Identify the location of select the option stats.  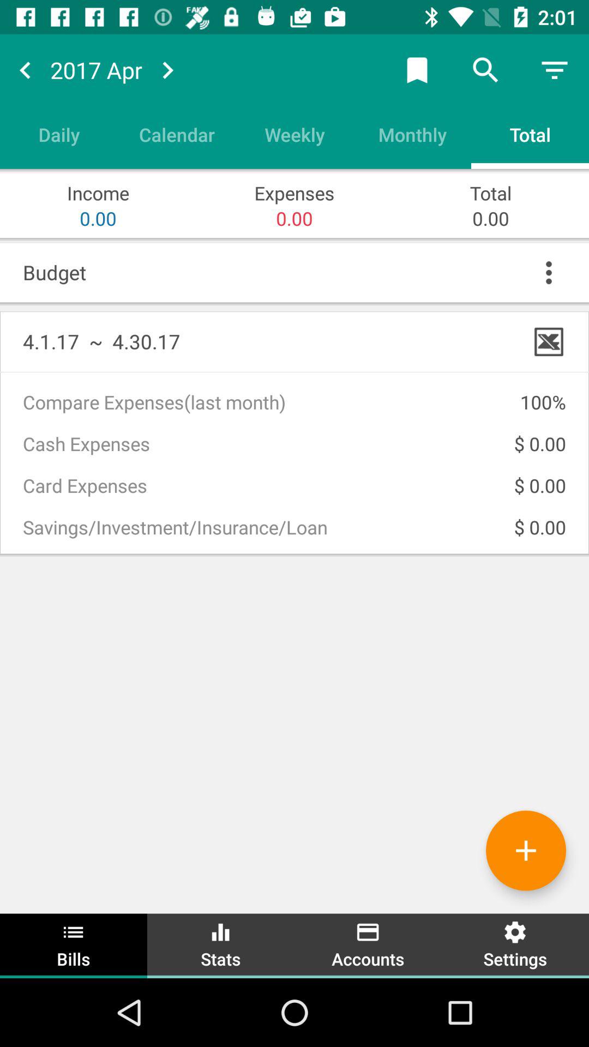
(221, 944).